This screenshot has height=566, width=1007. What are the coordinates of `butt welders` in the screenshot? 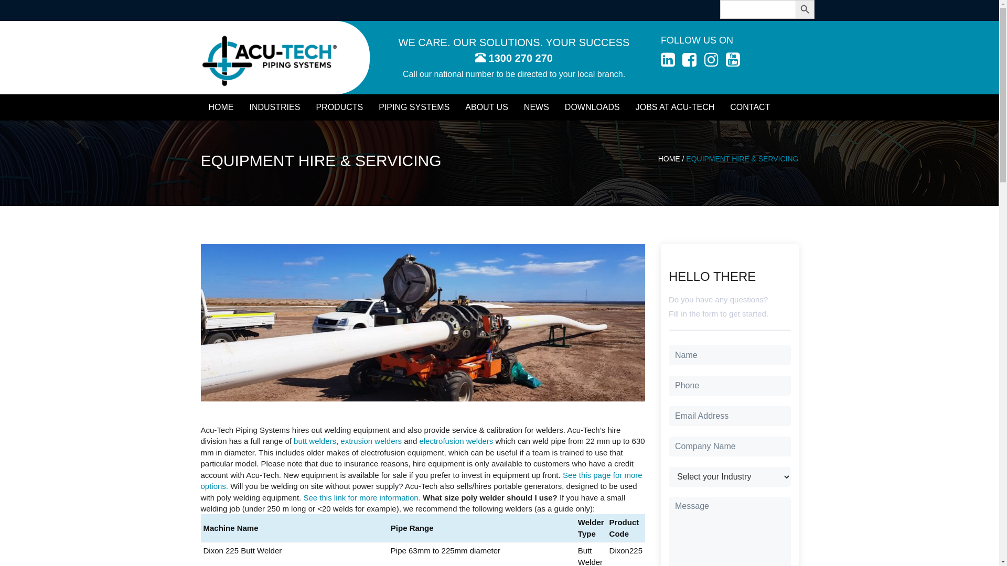 It's located at (315, 441).